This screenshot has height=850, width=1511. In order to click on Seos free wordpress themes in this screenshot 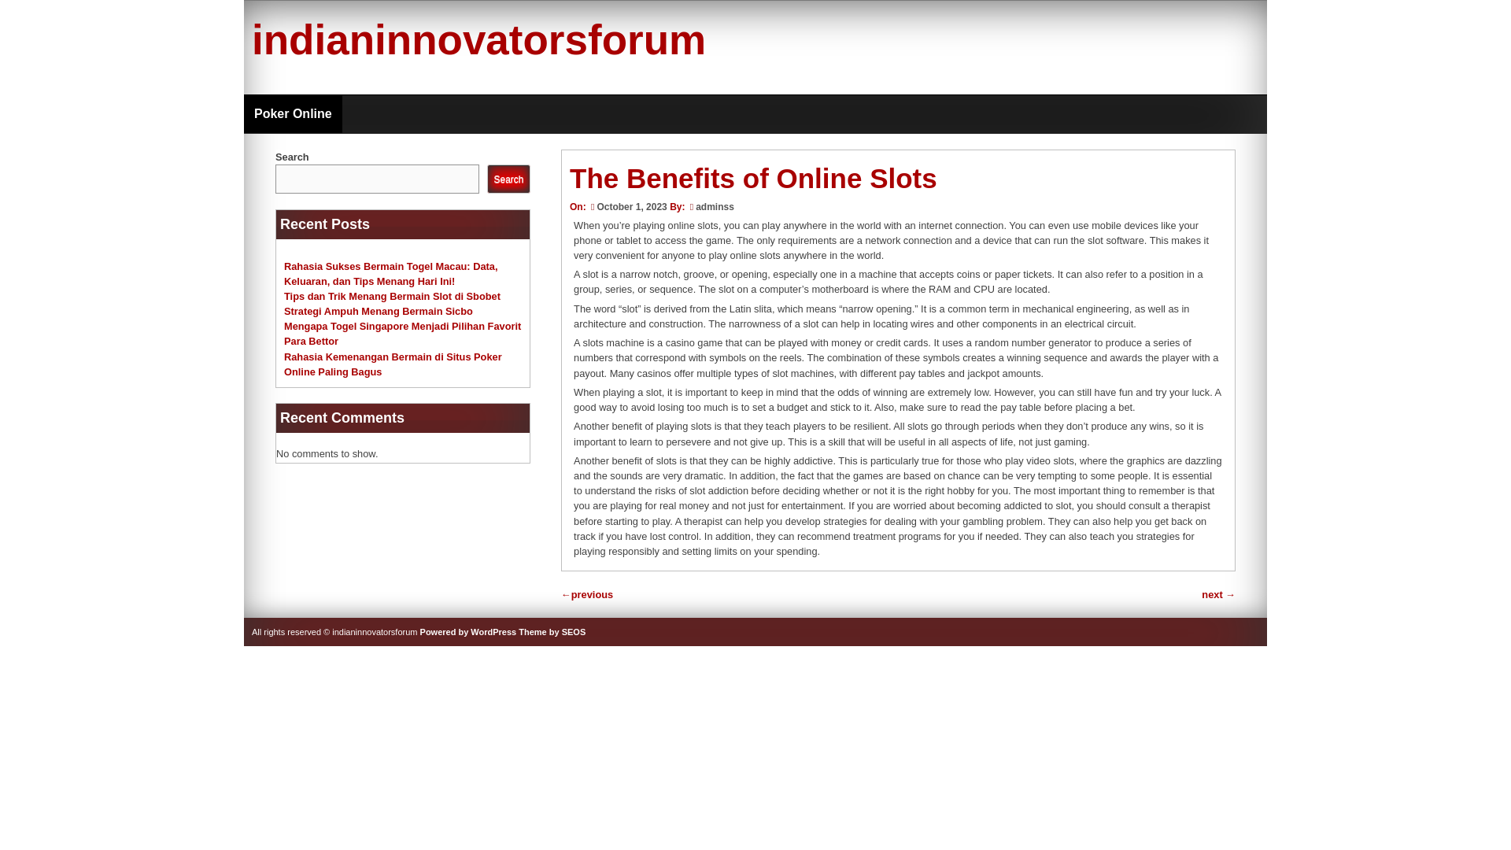, I will do `click(552, 631)`.